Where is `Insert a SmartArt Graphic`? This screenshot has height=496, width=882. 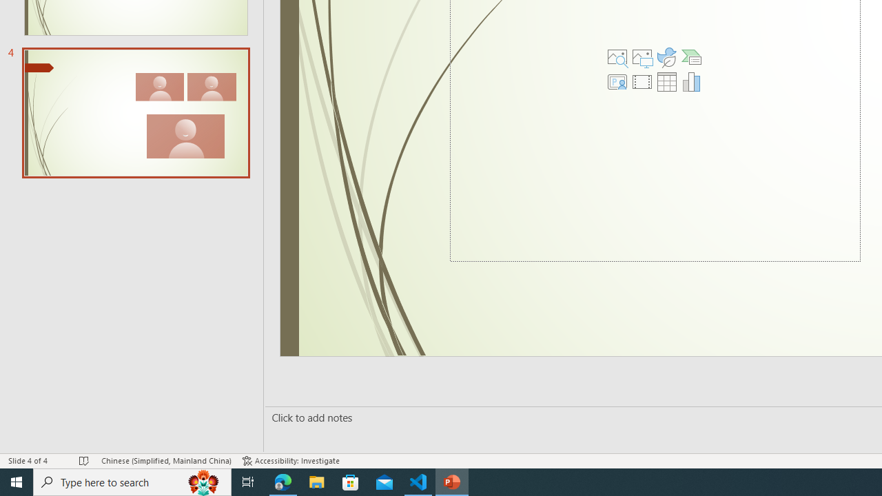
Insert a SmartArt Graphic is located at coordinates (692, 56).